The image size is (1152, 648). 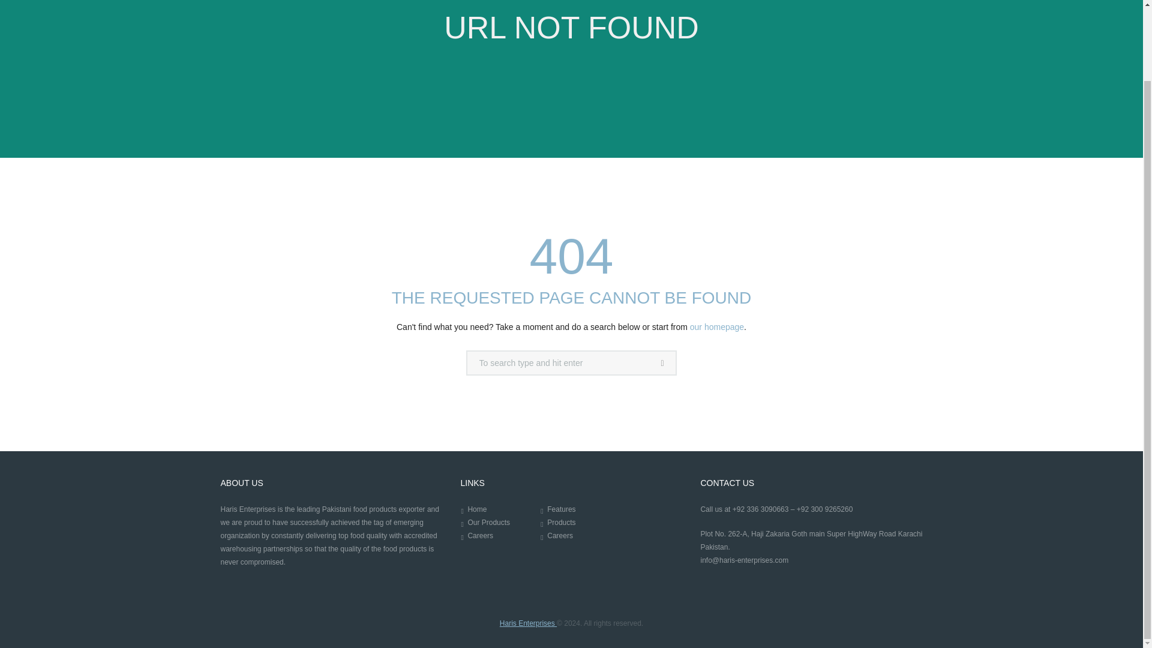 What do you see at coordinates (476, 509) in the screenshot?
I see `Home` at bounding box center [476, 509].